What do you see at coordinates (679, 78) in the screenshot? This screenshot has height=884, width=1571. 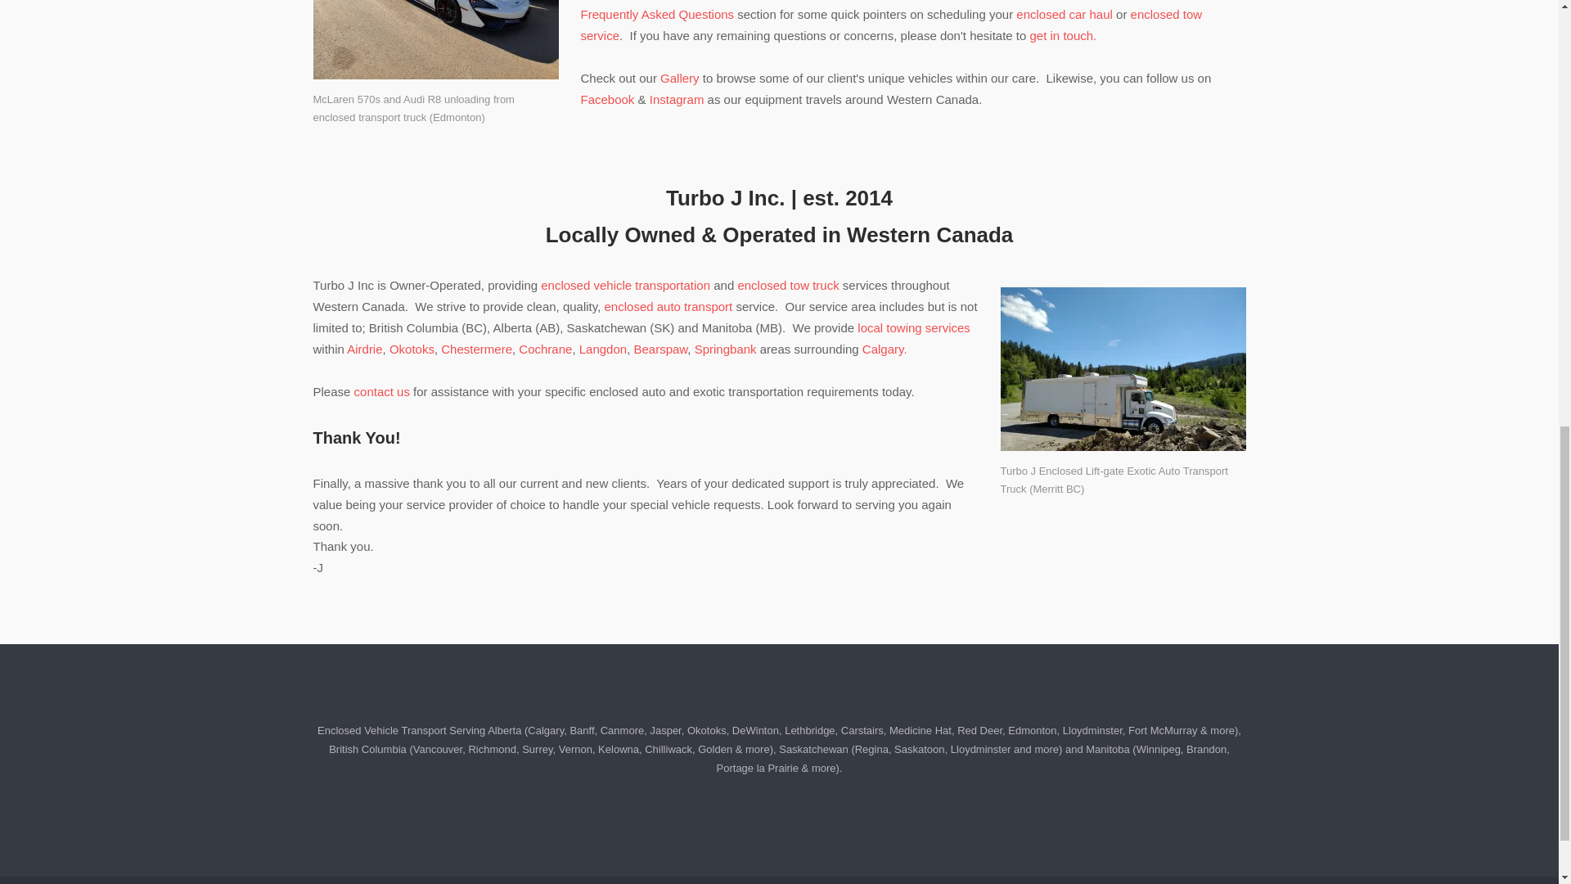 I see `Gallery` at bounding box center [679, 78].